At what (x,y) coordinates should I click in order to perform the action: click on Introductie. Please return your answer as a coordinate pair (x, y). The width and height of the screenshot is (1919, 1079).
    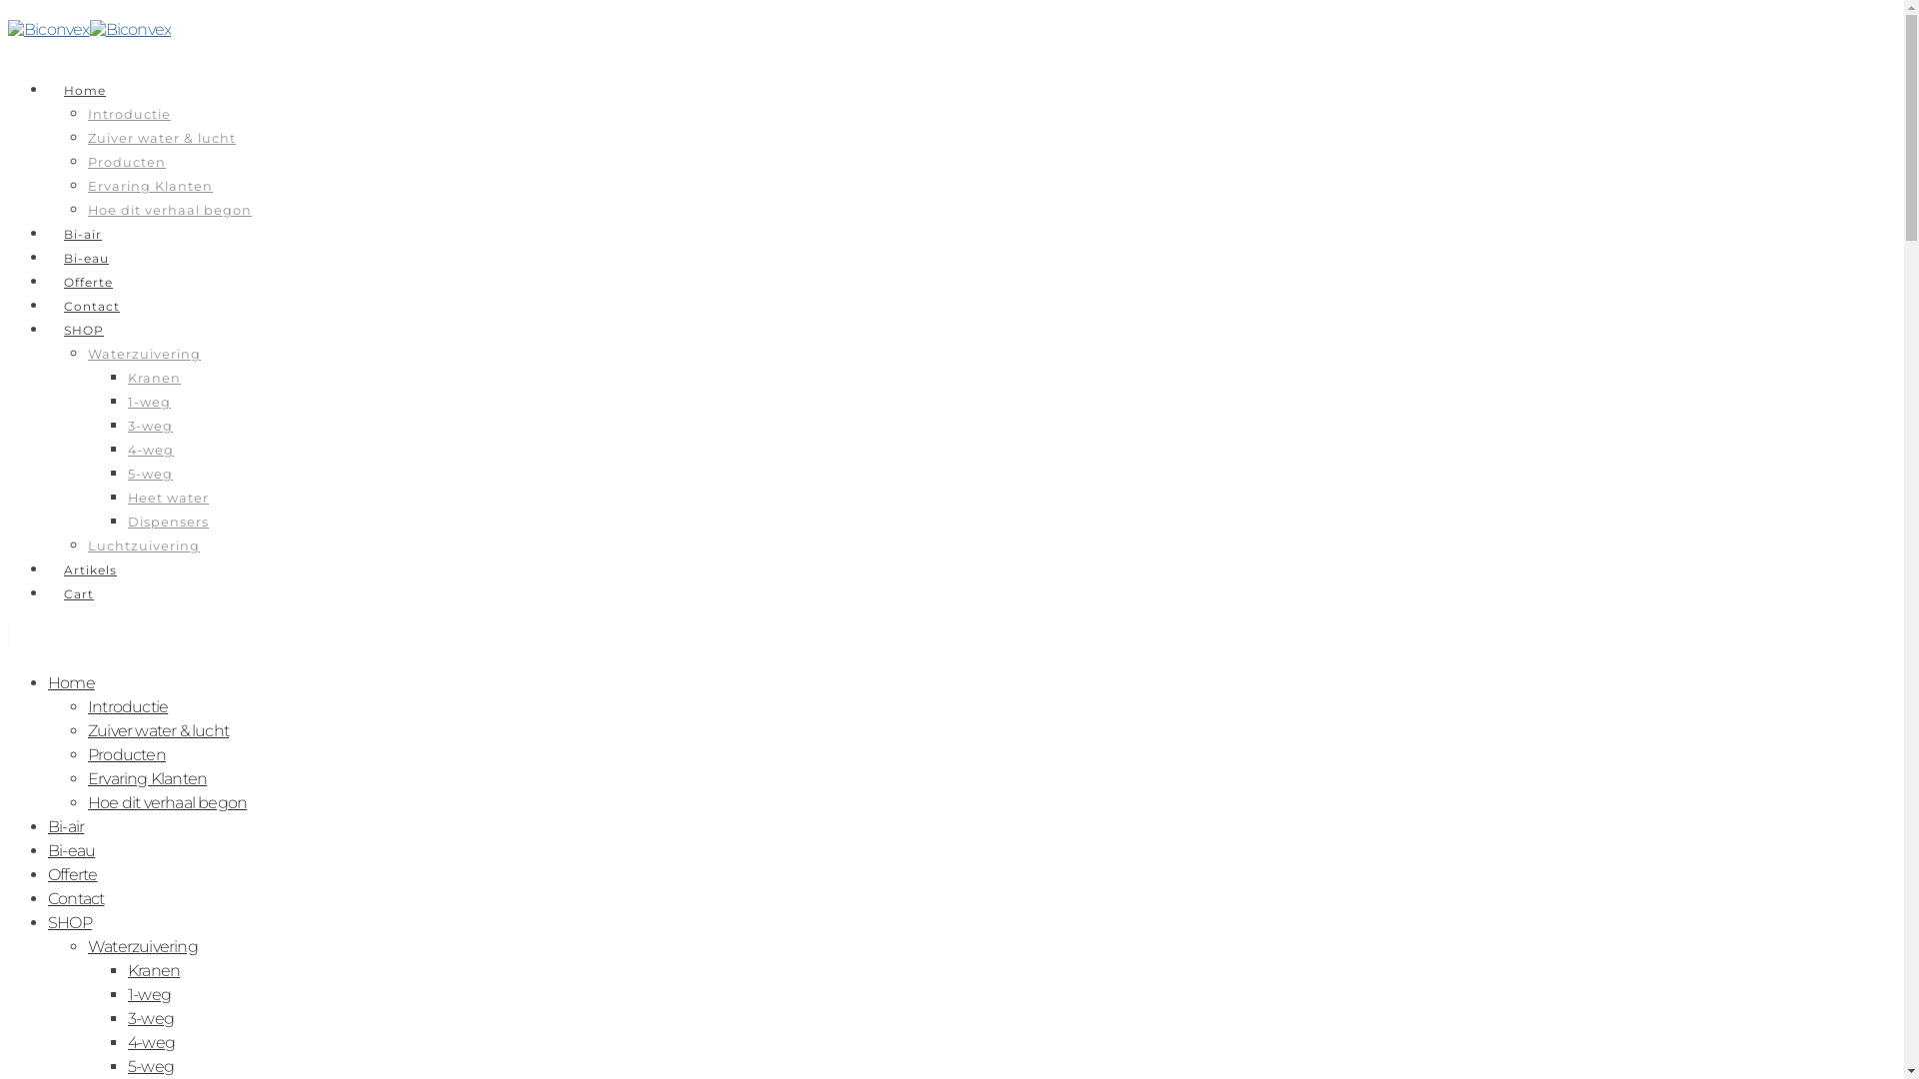
    Looking at the image, I should click on (130, 114).